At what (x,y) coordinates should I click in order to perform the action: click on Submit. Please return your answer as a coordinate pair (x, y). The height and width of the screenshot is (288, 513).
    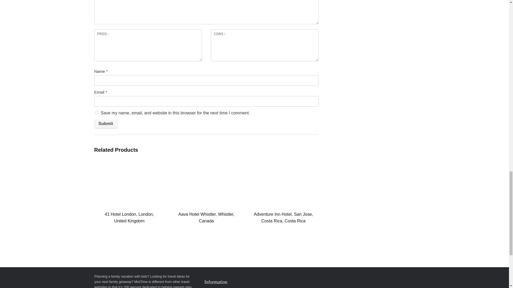
    Looking at the image, I should click on (105, 124).